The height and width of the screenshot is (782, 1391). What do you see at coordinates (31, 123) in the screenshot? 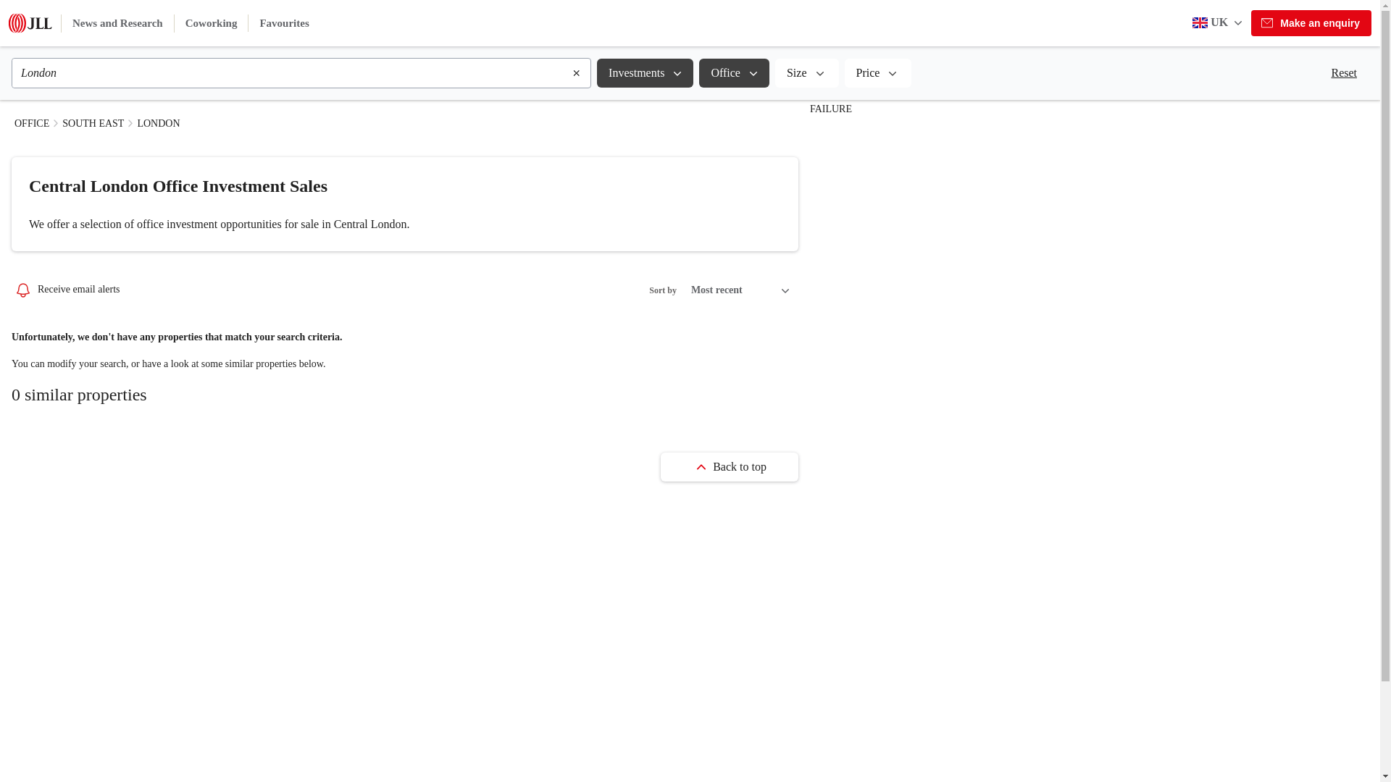
I see `OFFICE` at bounding box center [31, 123].